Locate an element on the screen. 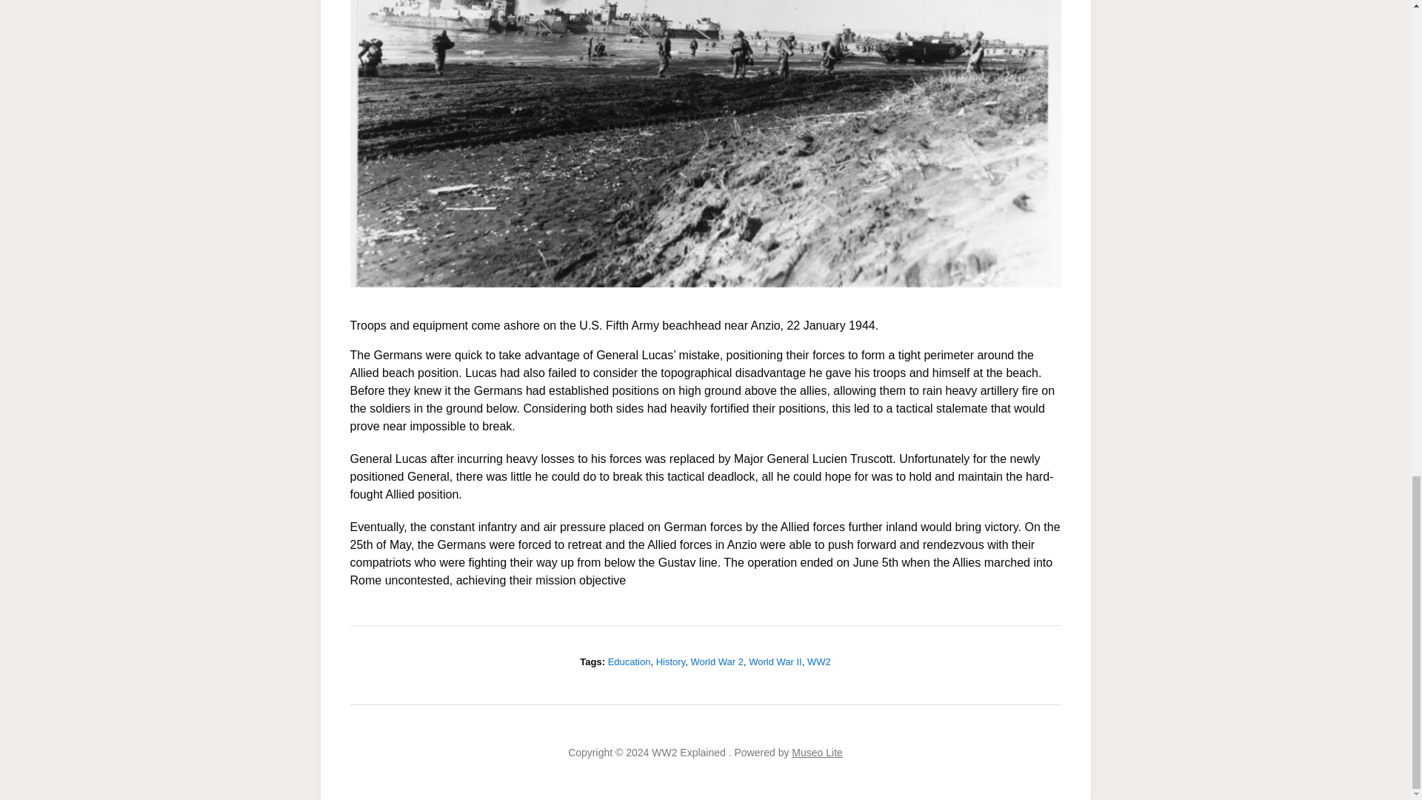 Image resolution: width=1422 pixels, height=800 pixels. Education is located at coordinates (630, 661).